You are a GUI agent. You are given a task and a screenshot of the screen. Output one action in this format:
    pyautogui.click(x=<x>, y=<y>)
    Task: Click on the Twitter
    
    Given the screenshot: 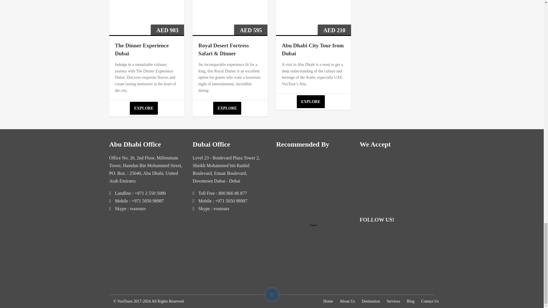 What is the action you would take?
    pyautogui.click(x=379, y=236)
    